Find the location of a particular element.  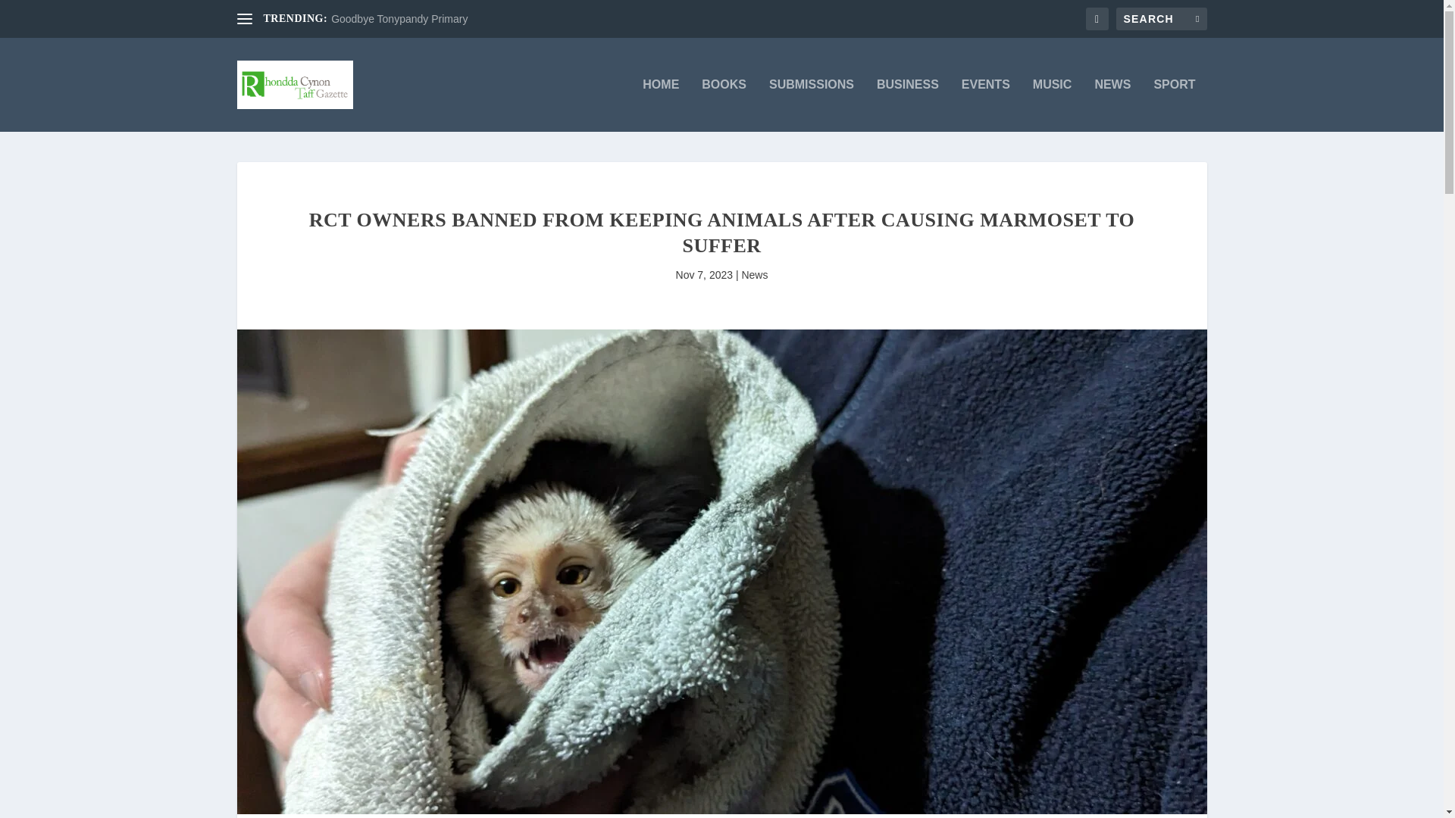

Search for: is located at coordinates (1161, 18).